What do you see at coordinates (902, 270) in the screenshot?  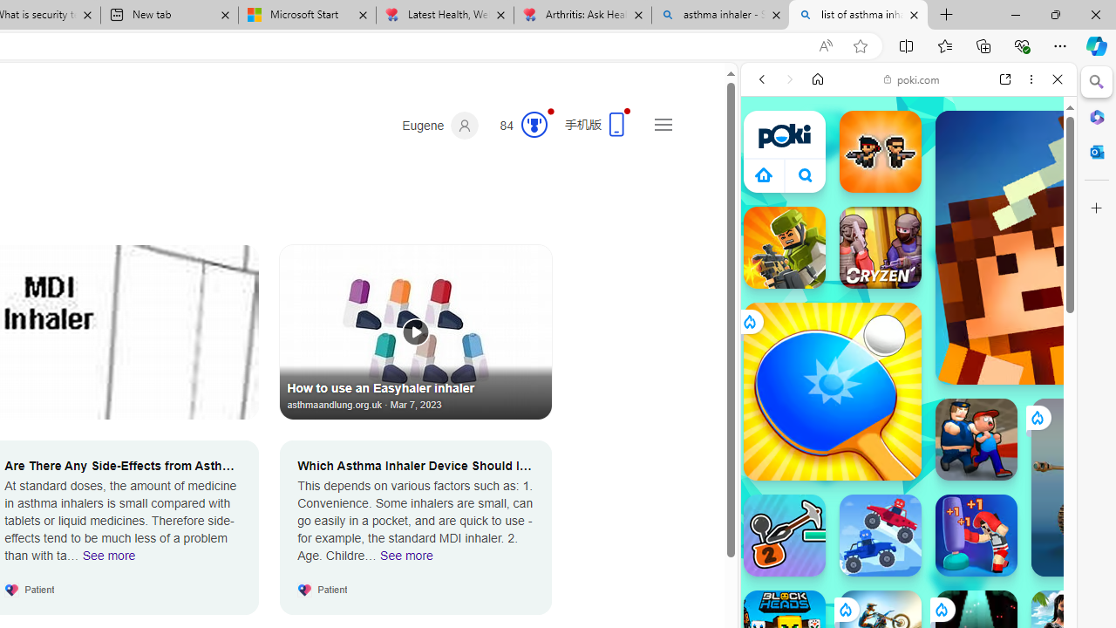 I see `Poki - Free Online Games - Play Now!` at bounding box center [902, 270].